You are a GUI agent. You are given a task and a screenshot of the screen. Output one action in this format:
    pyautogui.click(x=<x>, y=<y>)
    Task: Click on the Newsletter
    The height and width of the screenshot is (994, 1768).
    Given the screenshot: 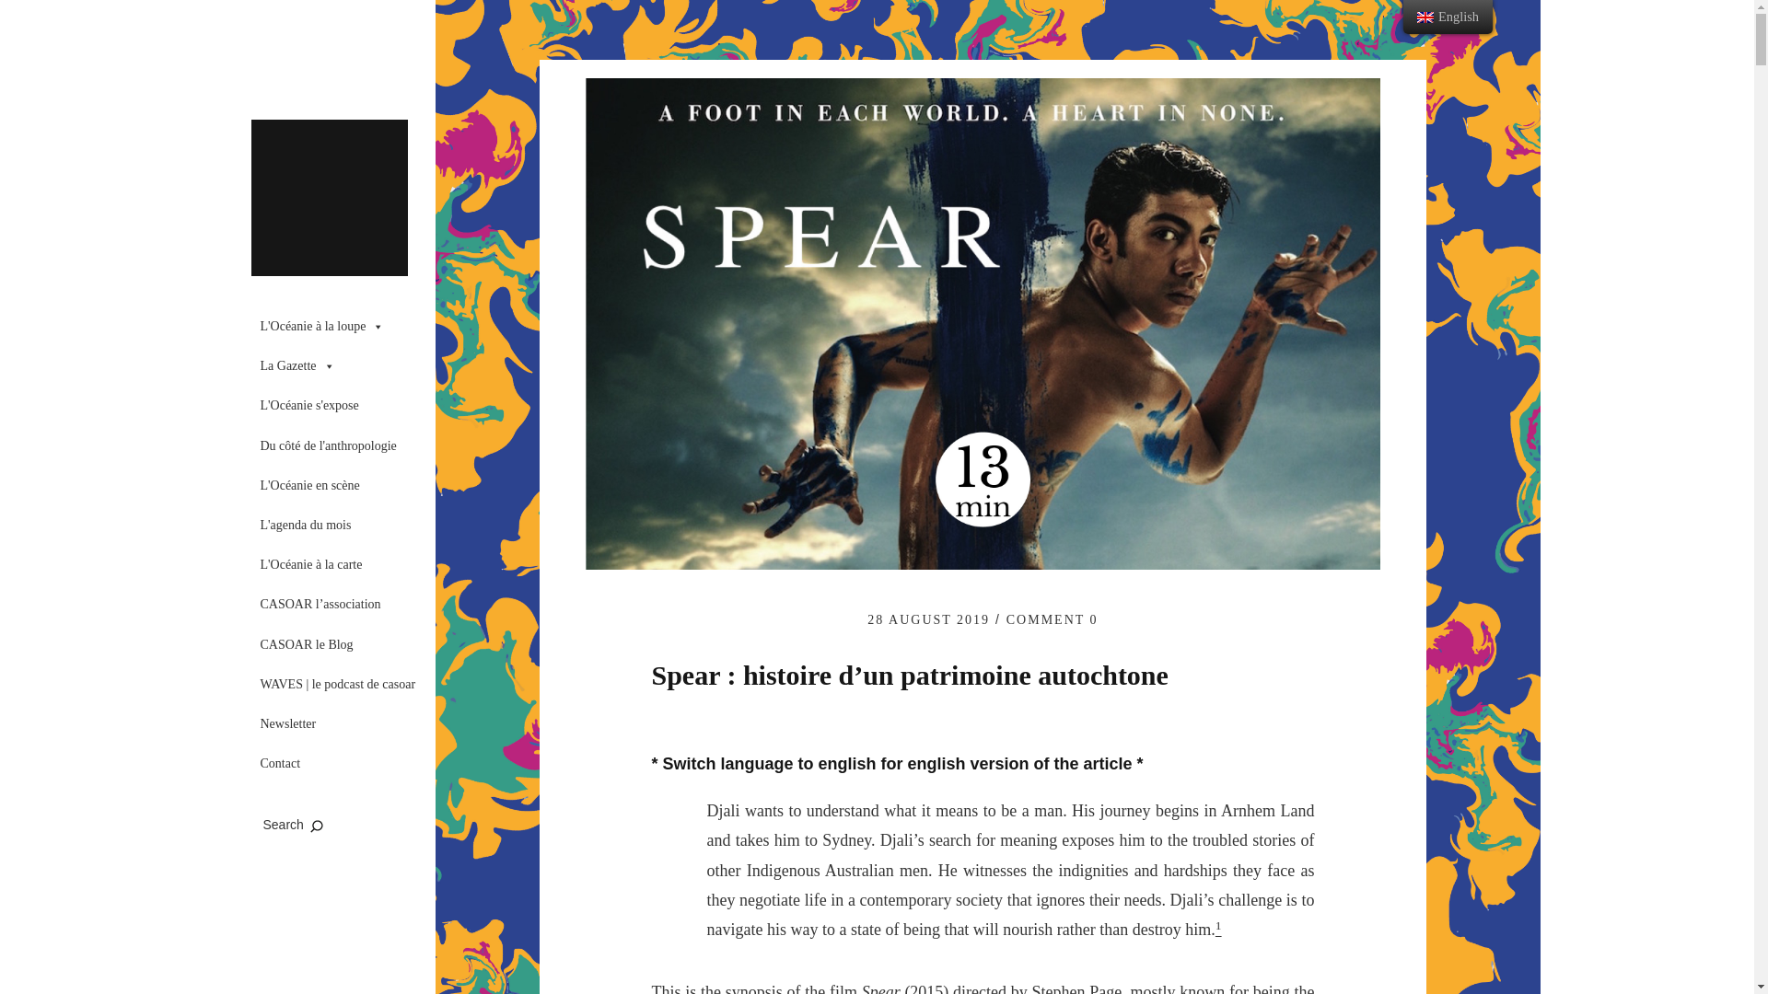 What is the action you would take?
    pyautogui.click(x=343, y=723)
    